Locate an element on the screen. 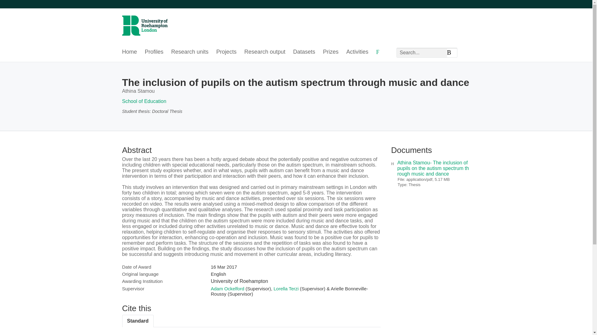 This screenshot has width=597, height=335. Activities is located at coordinates (357, 52).